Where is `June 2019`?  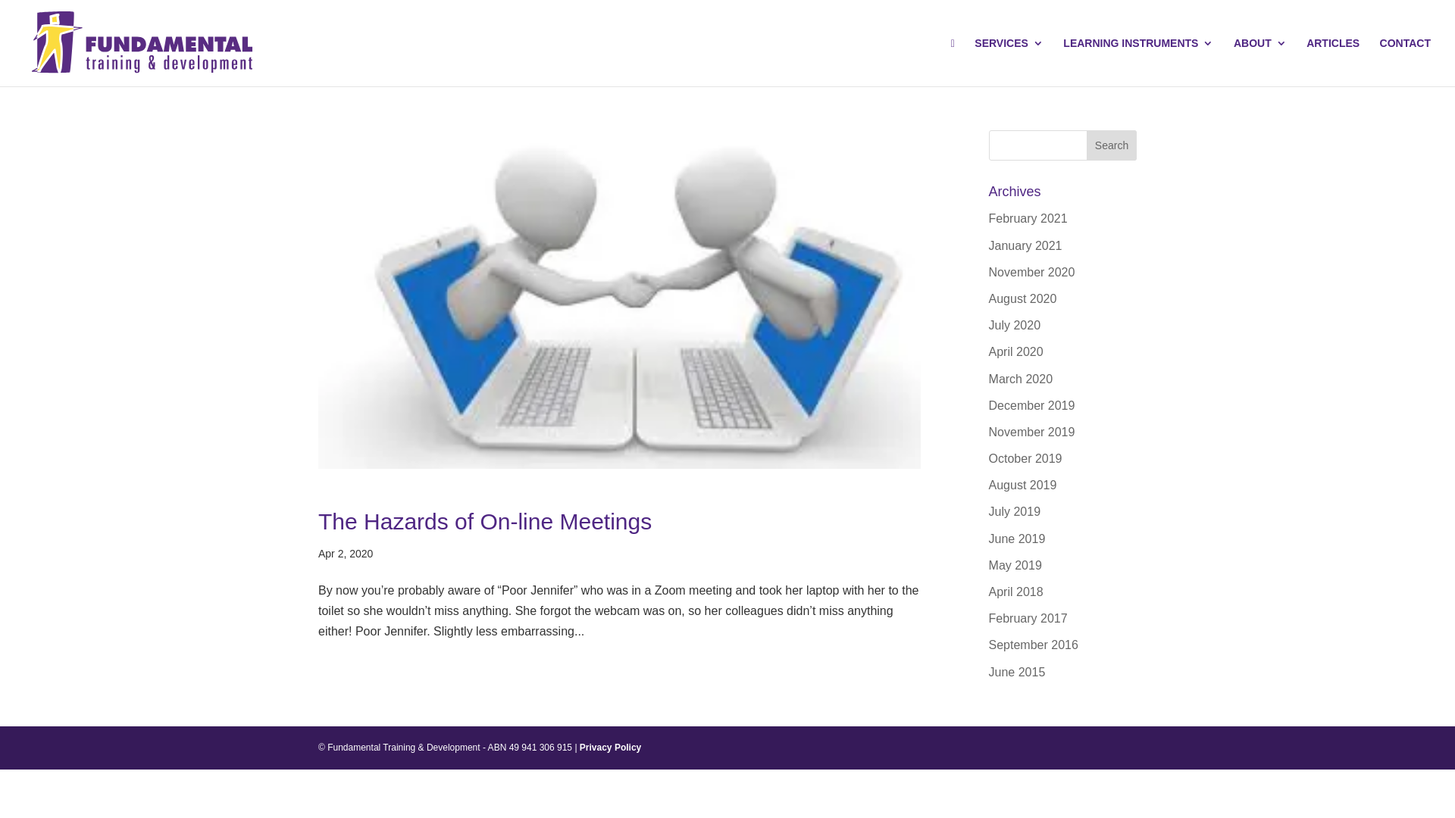
June 2019 is located at coordinates (1017, 539).